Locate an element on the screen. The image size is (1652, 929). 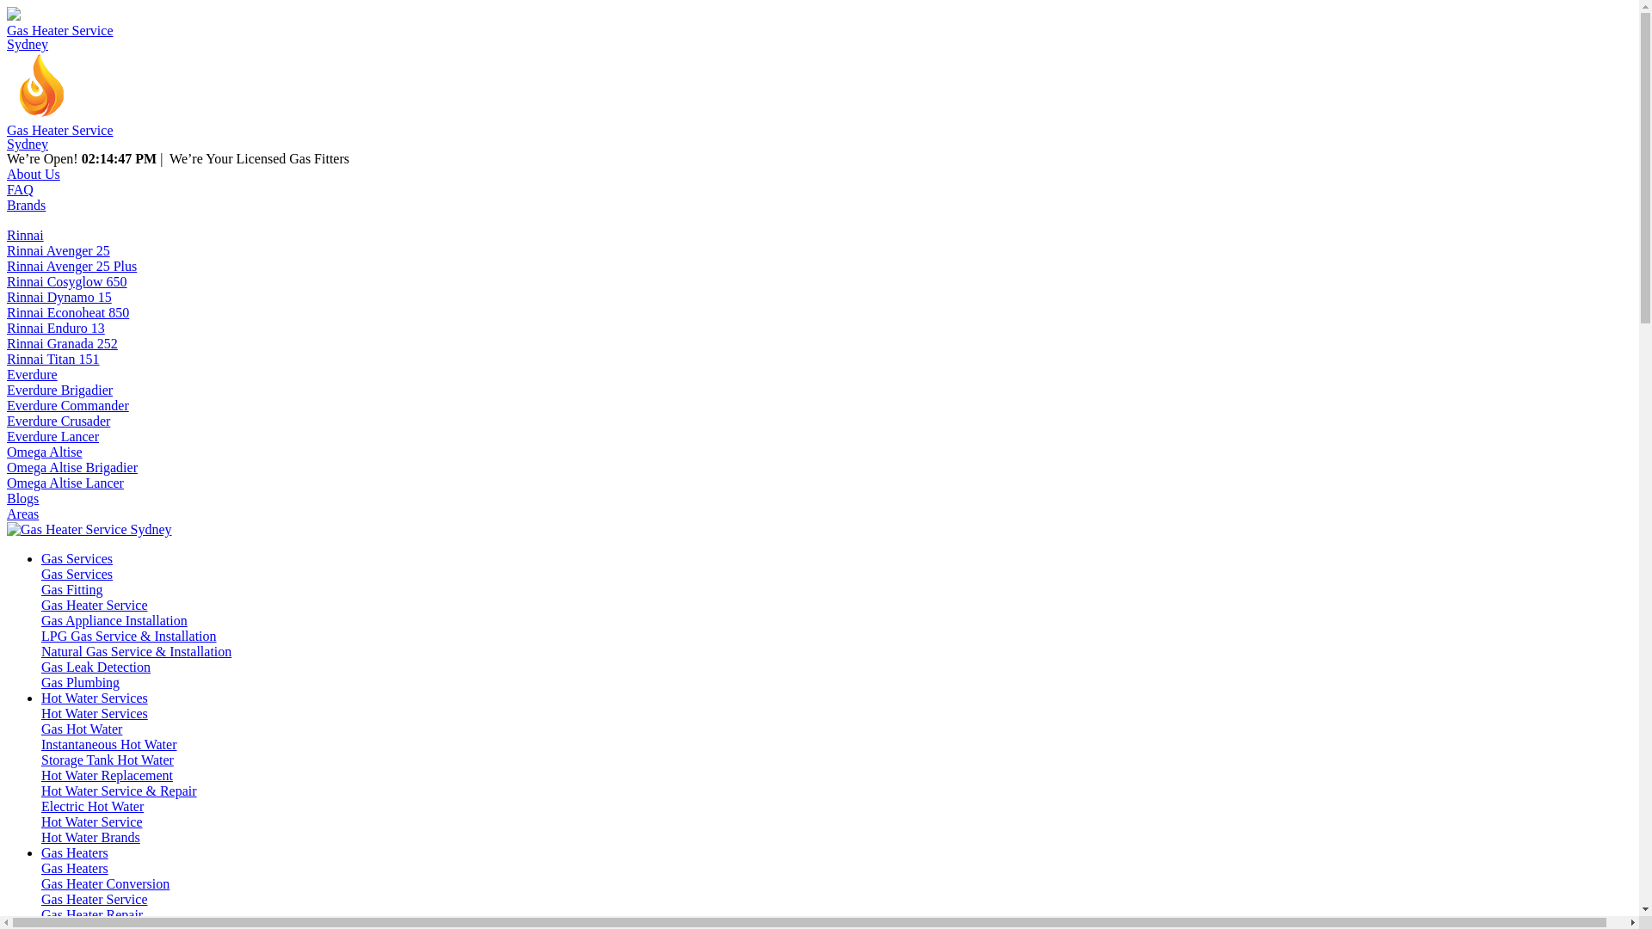
Hot Water Service & Repair is located at coordinates (119, 791).